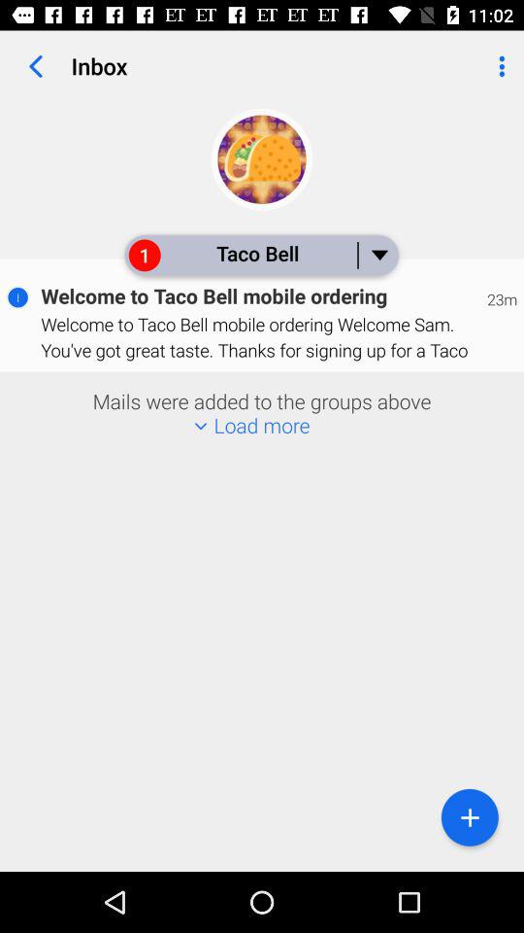  What do you see at coordinates (35, 66) in the screenshot?
I see `turn off item to the left of the inbox item` at bounding box center [35, 66].